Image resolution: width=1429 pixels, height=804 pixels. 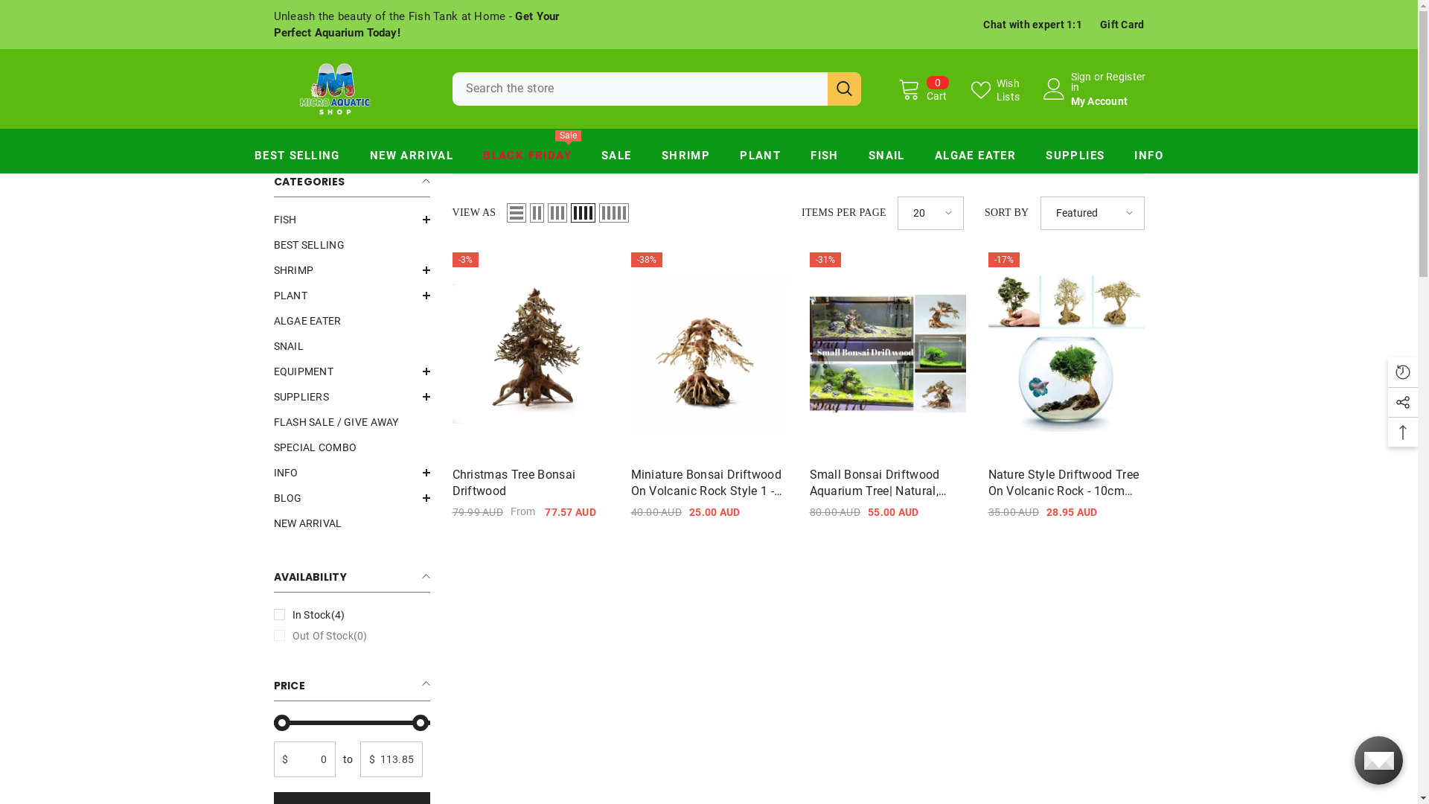 What do you see at coordinates (412, 159) in the screenshot?
I see `NEW ARRIVAL` at bounding box center [412, 159].